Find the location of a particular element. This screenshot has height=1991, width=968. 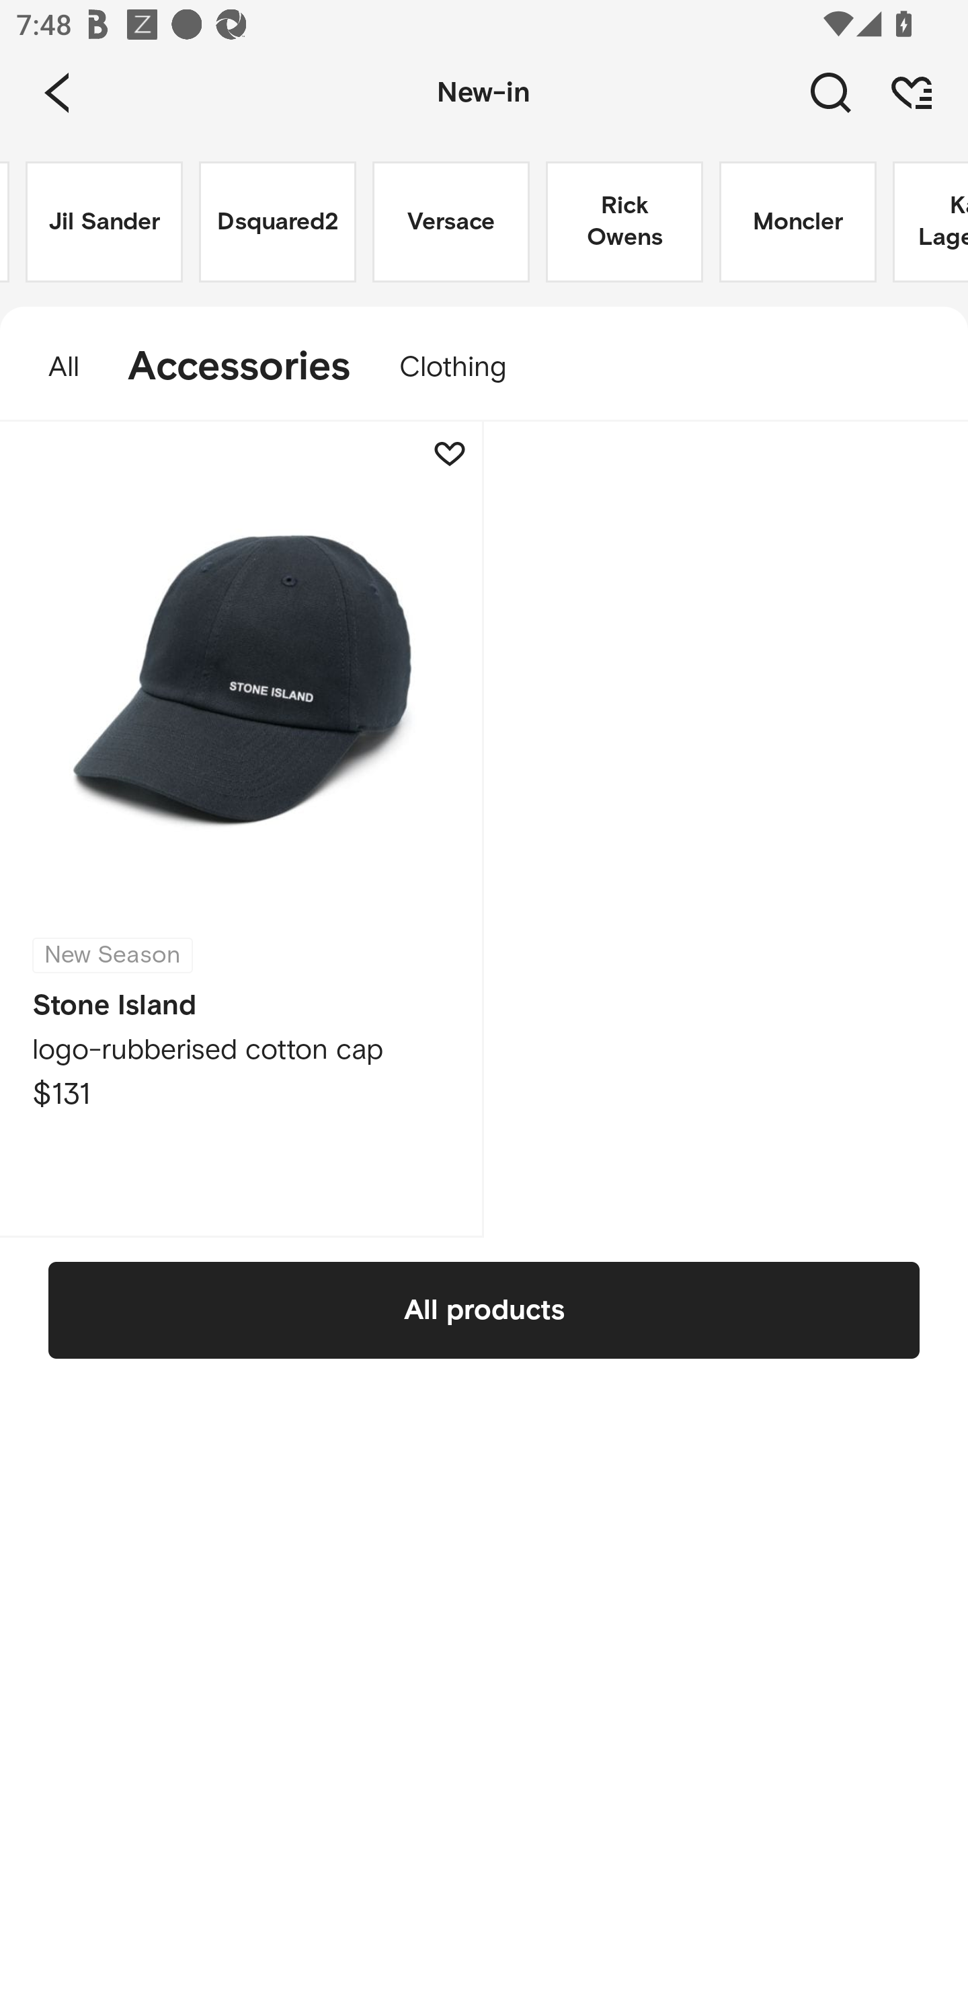

Jil Sander is located at coordinates (104, 222).